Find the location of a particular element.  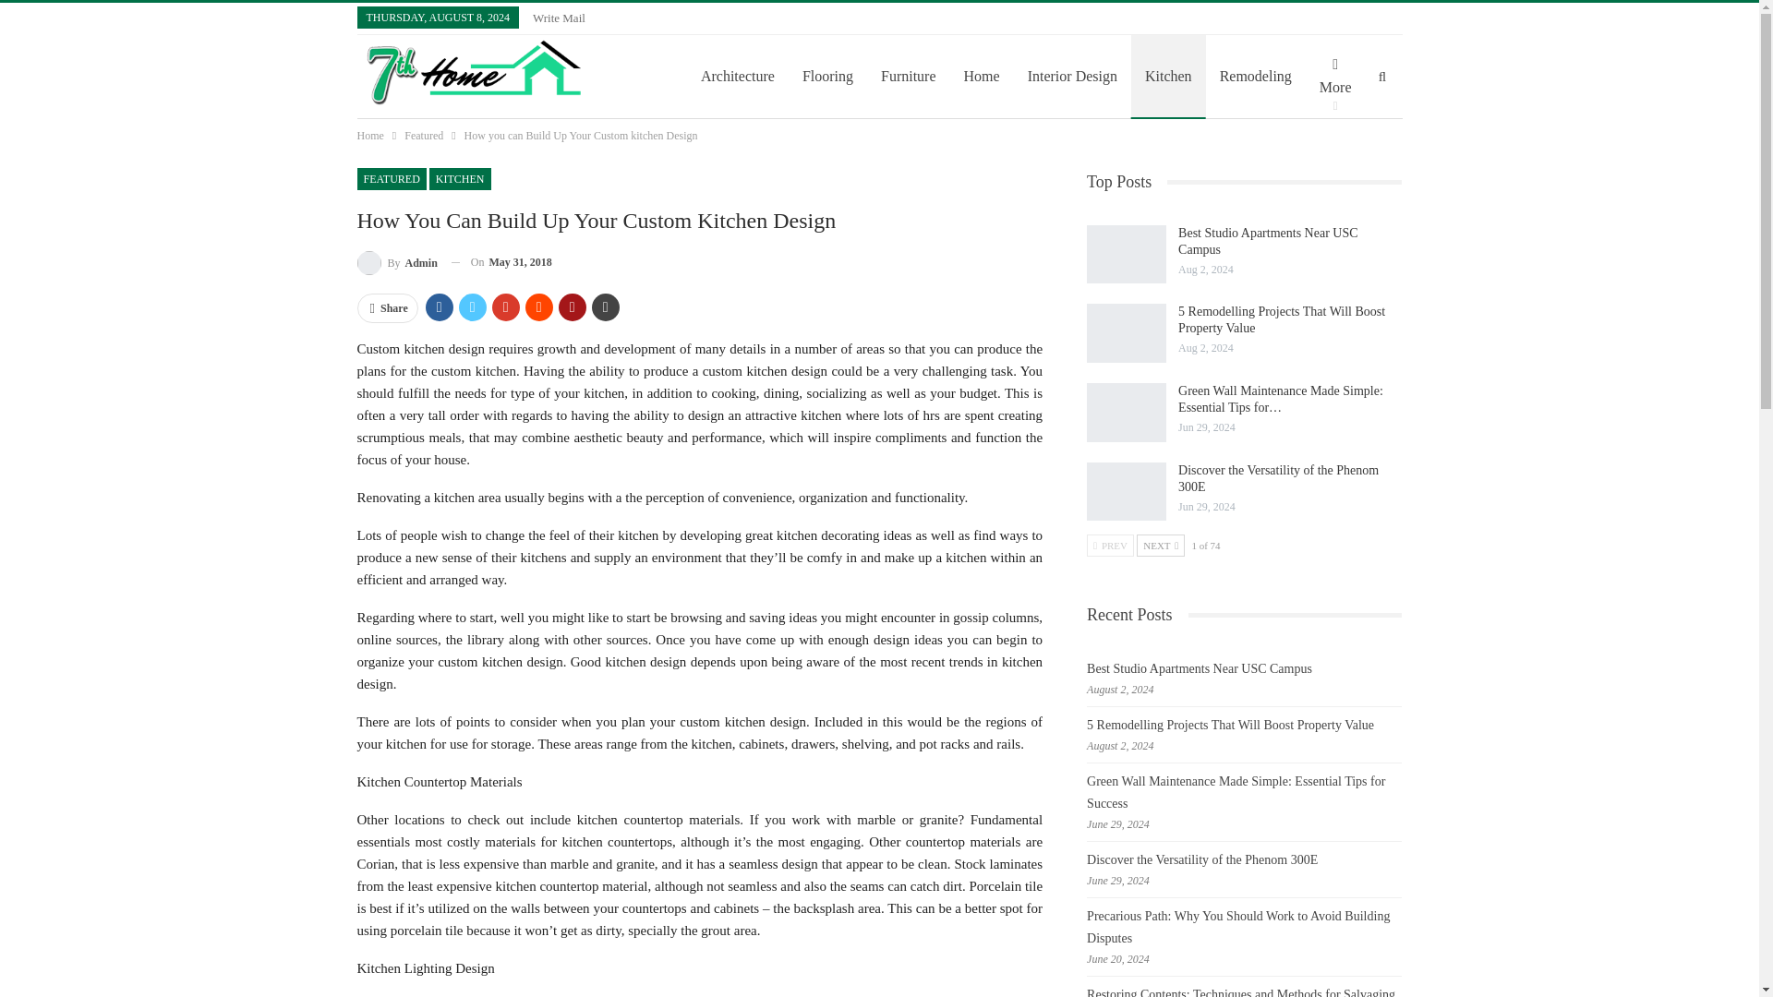

Discover the Versatility of the Phenom 300E is located at coordinates (1127, 491).